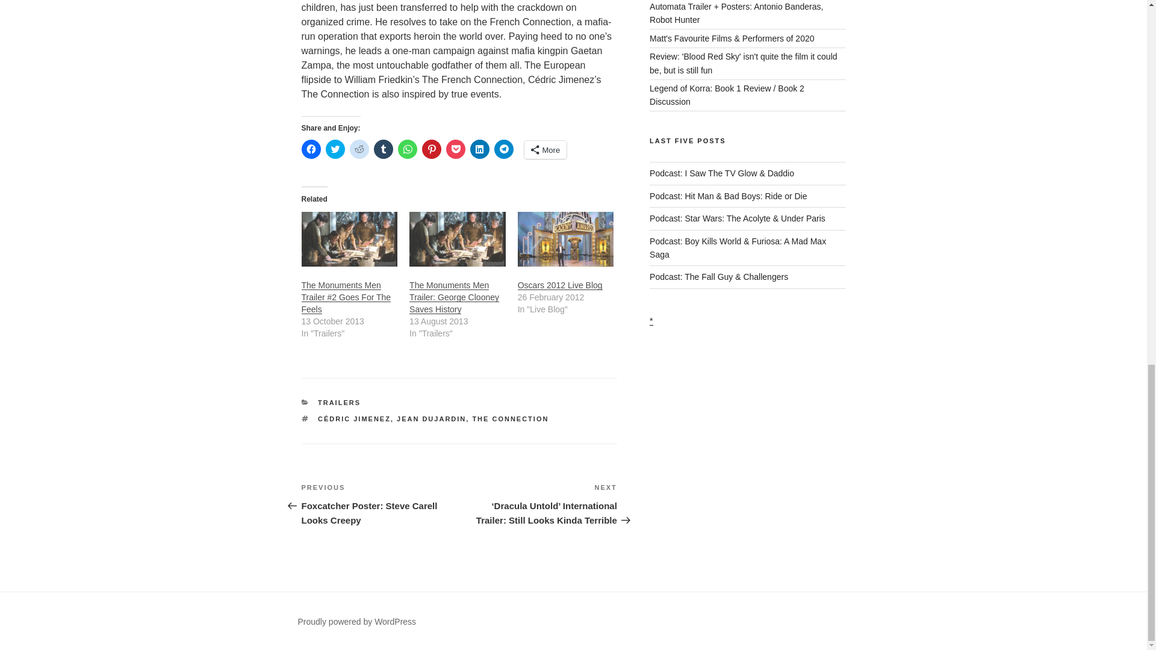 This screenshot has height=650, width=1156. Describe the element at coordinates (454, 297) in the screenshot. I see `The Monuments Men Trailer: George Clooney Saves History` at that location.